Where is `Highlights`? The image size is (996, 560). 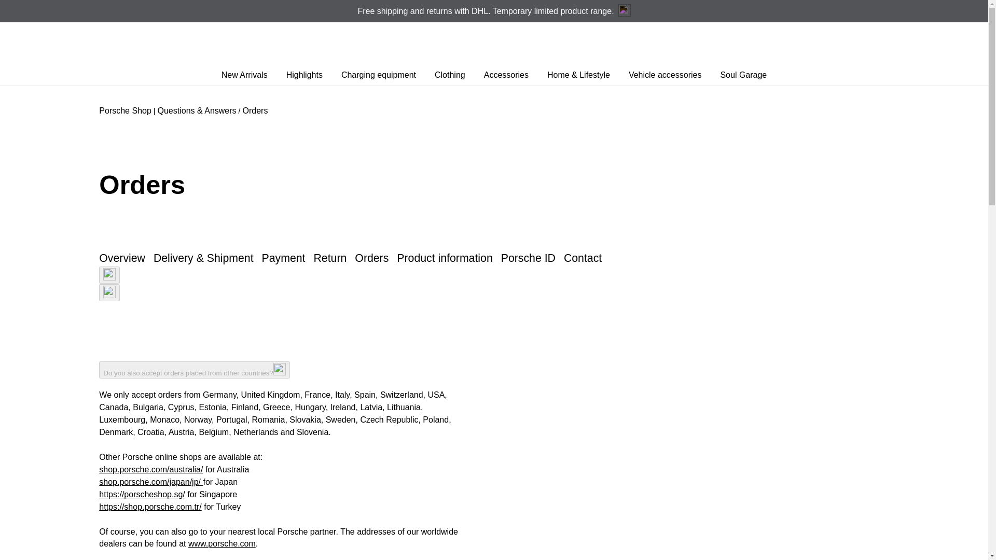
Highlights is located at coordinates (304, 75).